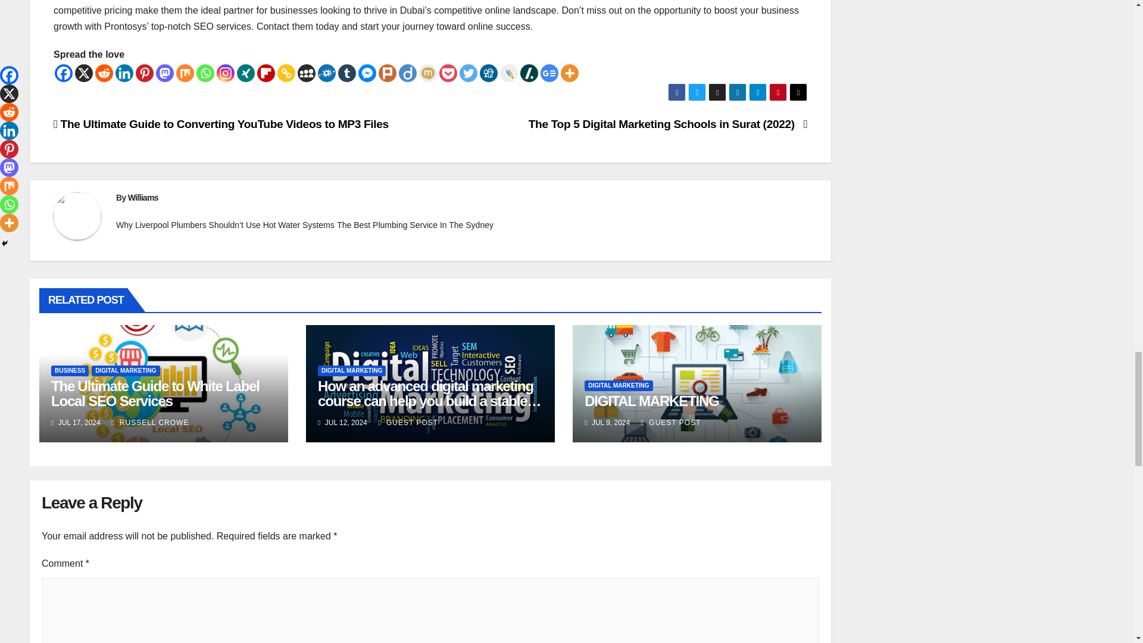 Image resolution: width=1143 pixels, height=643 pixels. Describe the element at coordinates (205, 73) in the screenshot. I see `Whatsapp` at that location.